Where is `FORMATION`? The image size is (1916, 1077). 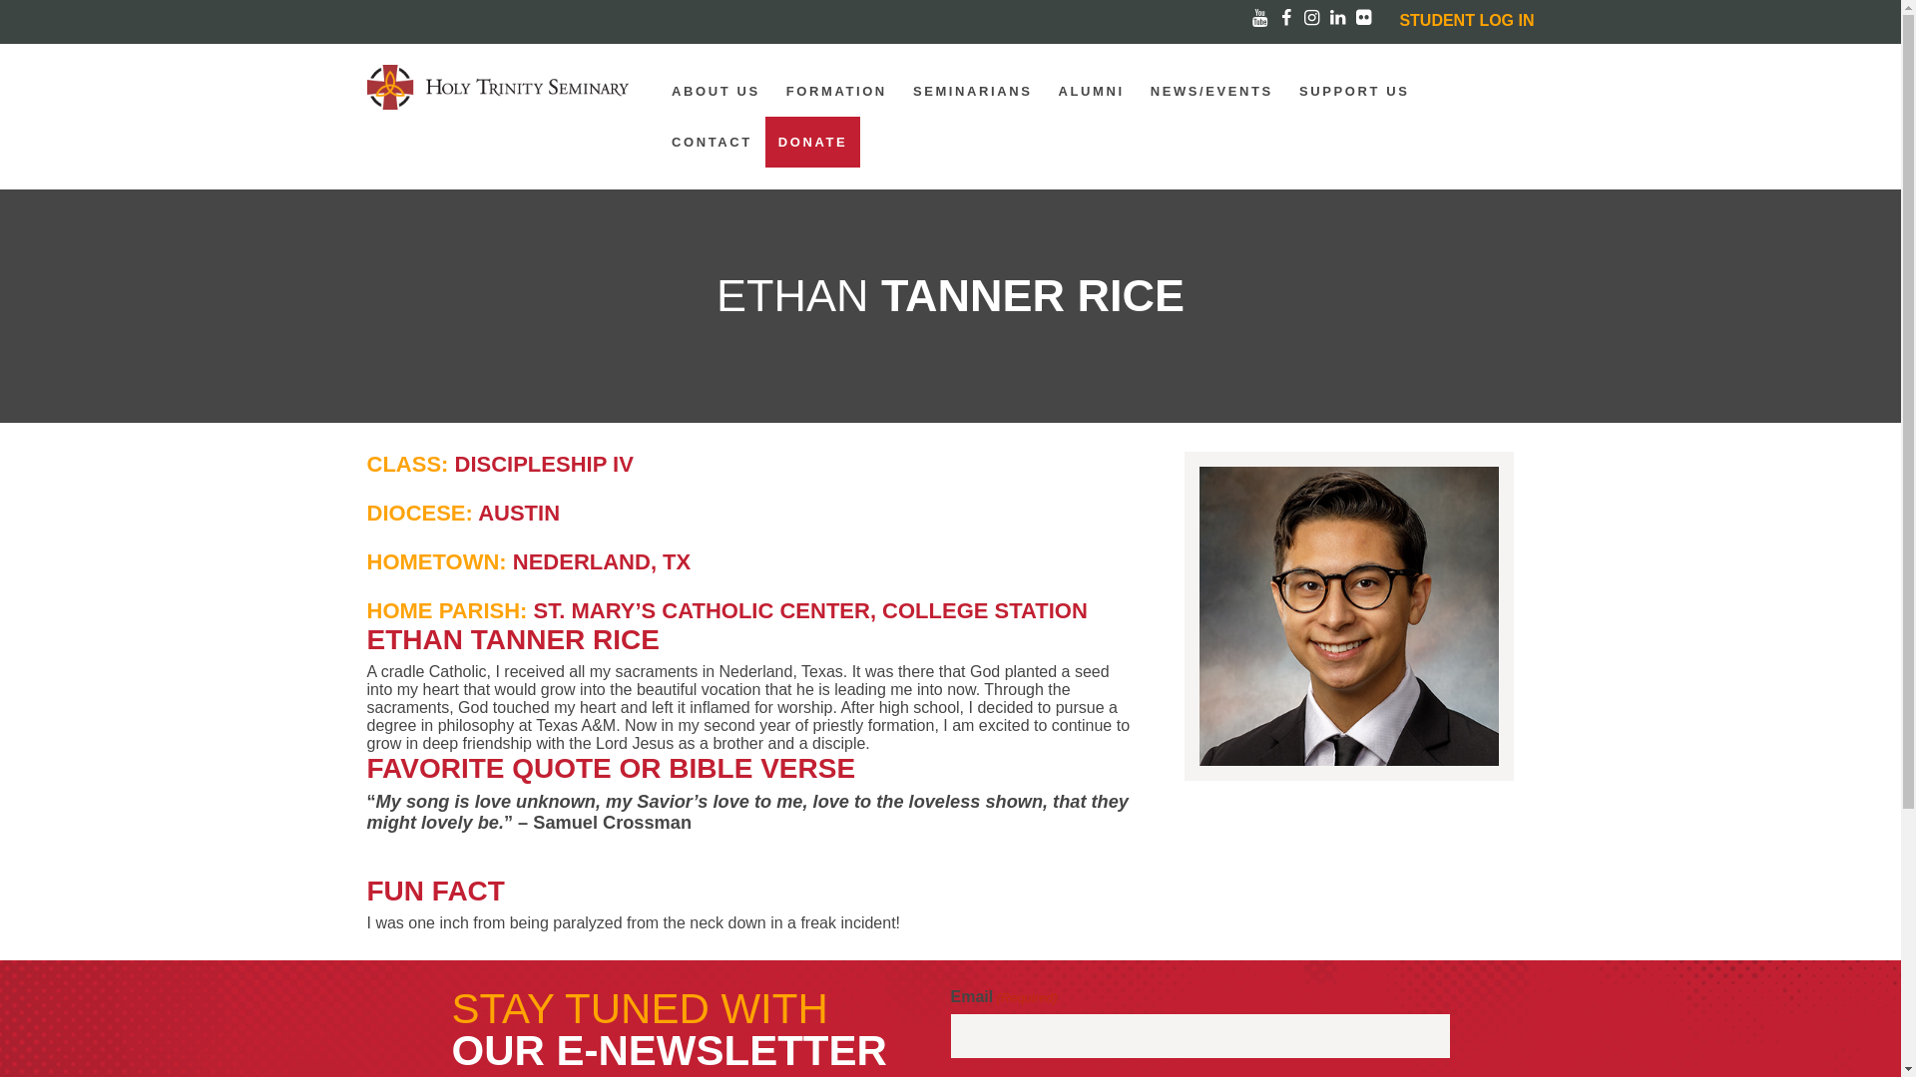 FORMATION is located at coordinates (836, 90).